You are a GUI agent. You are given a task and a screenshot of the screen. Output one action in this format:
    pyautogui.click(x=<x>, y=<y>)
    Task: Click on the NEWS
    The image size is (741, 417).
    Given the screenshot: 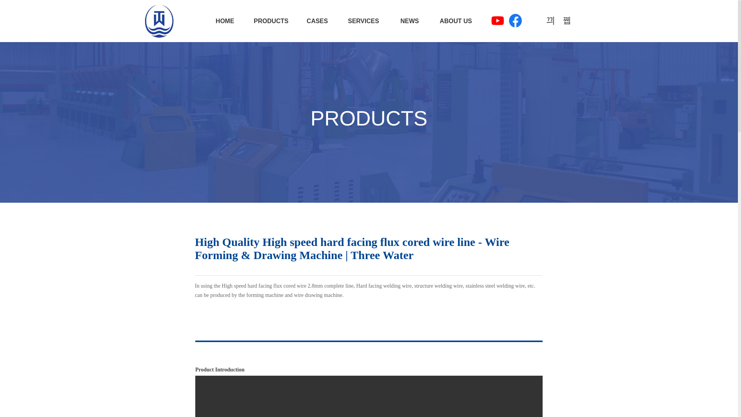 What is the action you would take?
    pyautogui.click(x=410, y=21)
    